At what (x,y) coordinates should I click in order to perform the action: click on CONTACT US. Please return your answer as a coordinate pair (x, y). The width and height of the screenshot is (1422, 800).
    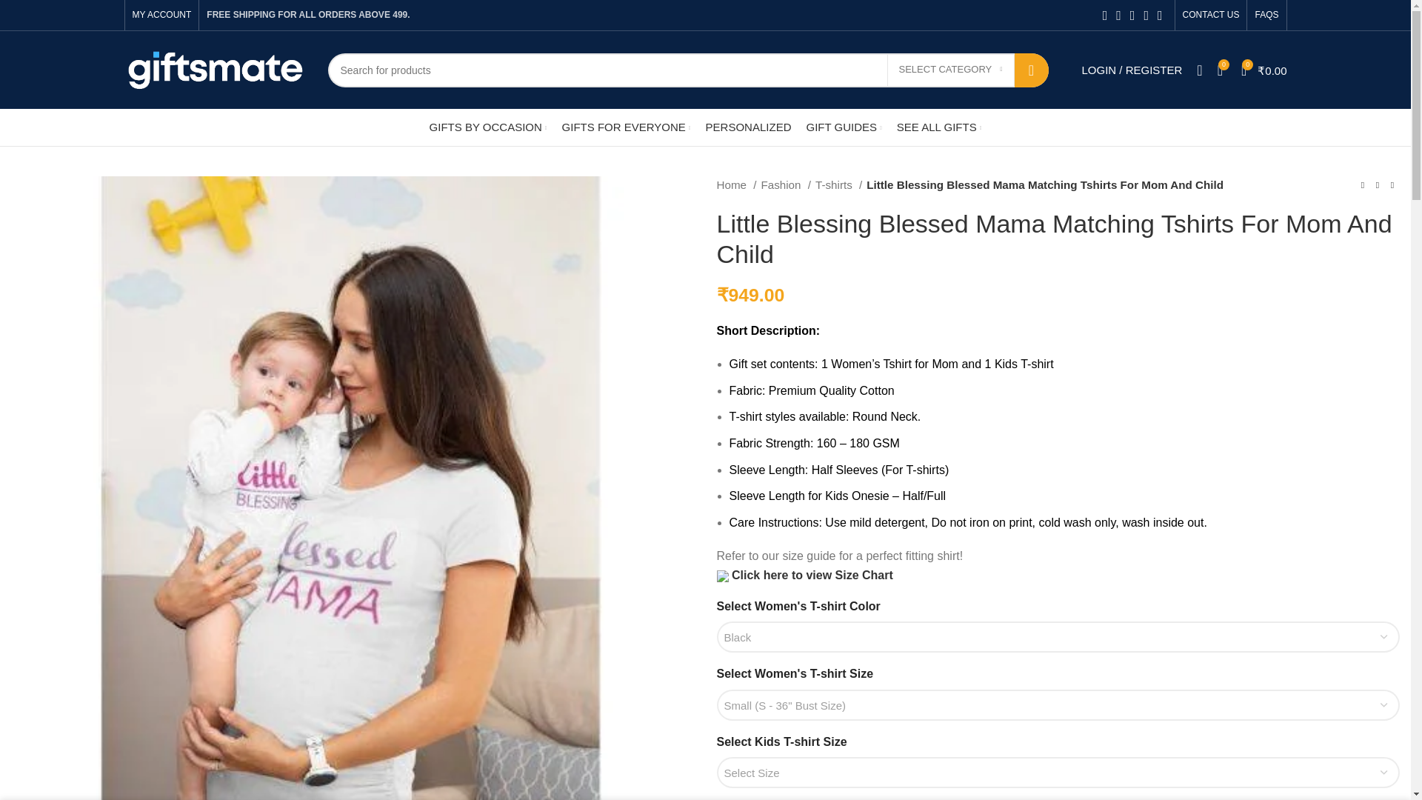
    Looking at the image, I should click on (1212, 15).